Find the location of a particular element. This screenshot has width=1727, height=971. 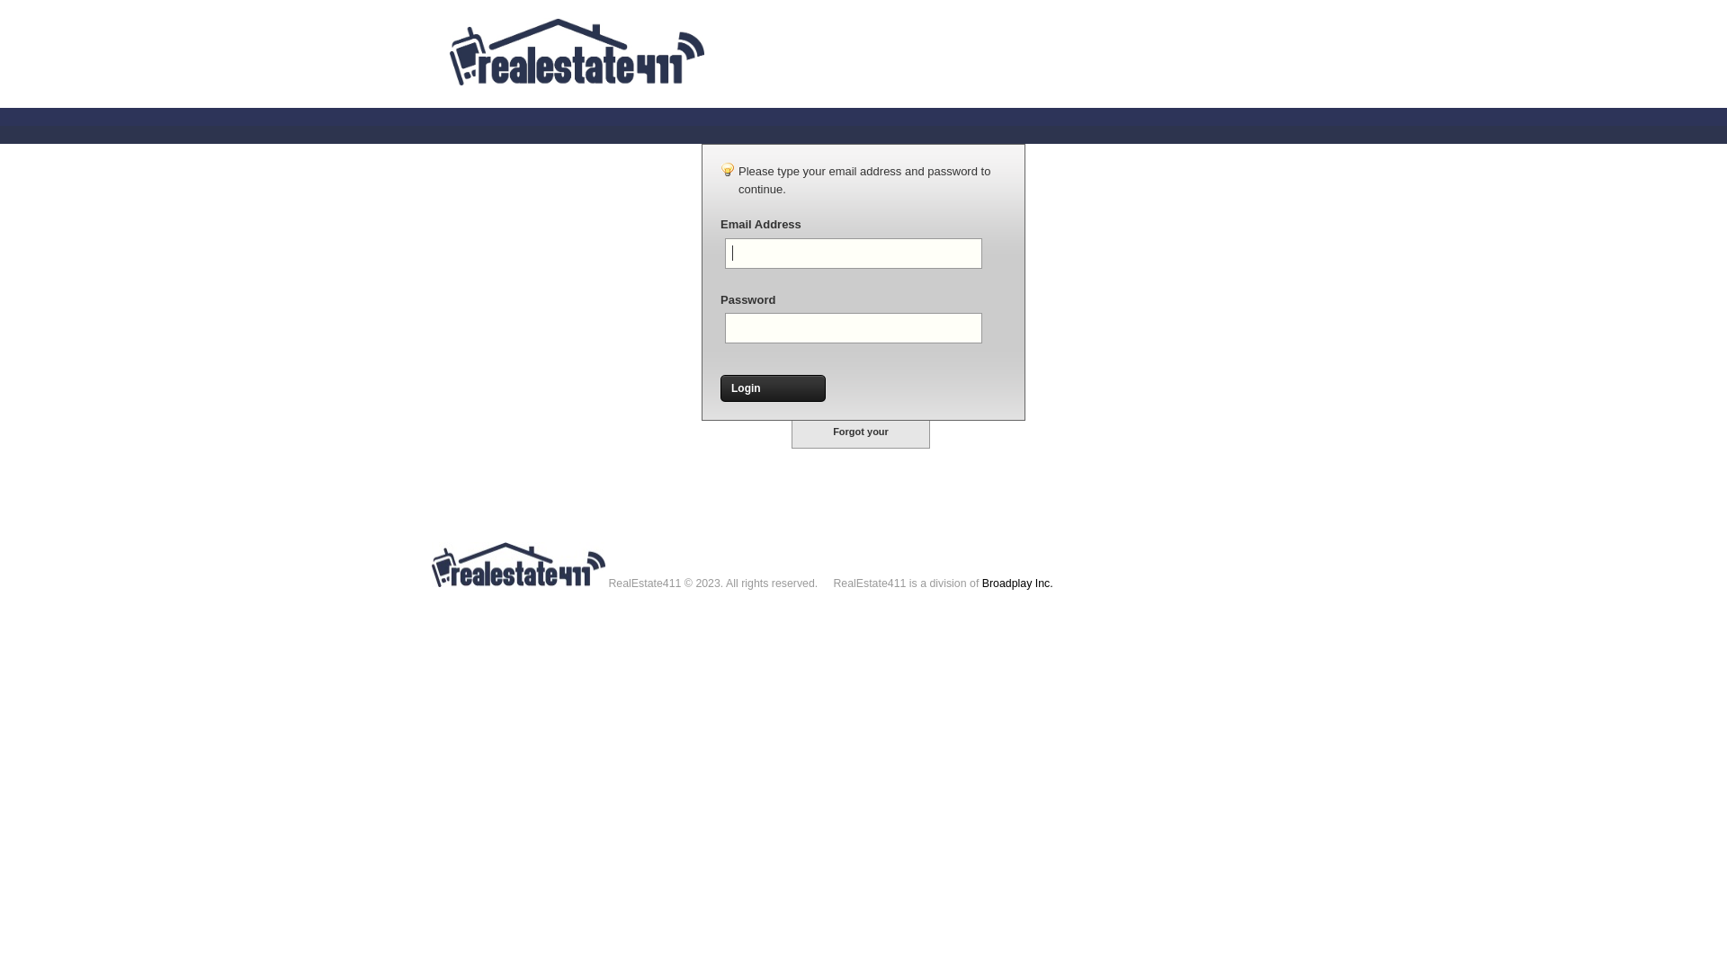

Broadplay Inc. is located at coordinates (1018, 583).